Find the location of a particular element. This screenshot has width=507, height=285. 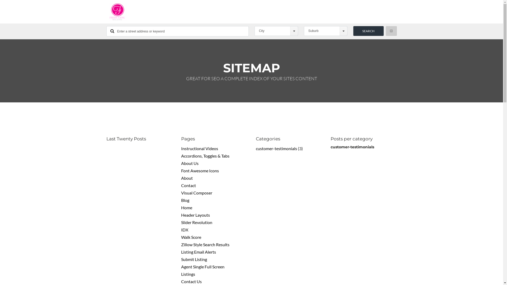

Visual Composer is located at coordinates (197, 193).